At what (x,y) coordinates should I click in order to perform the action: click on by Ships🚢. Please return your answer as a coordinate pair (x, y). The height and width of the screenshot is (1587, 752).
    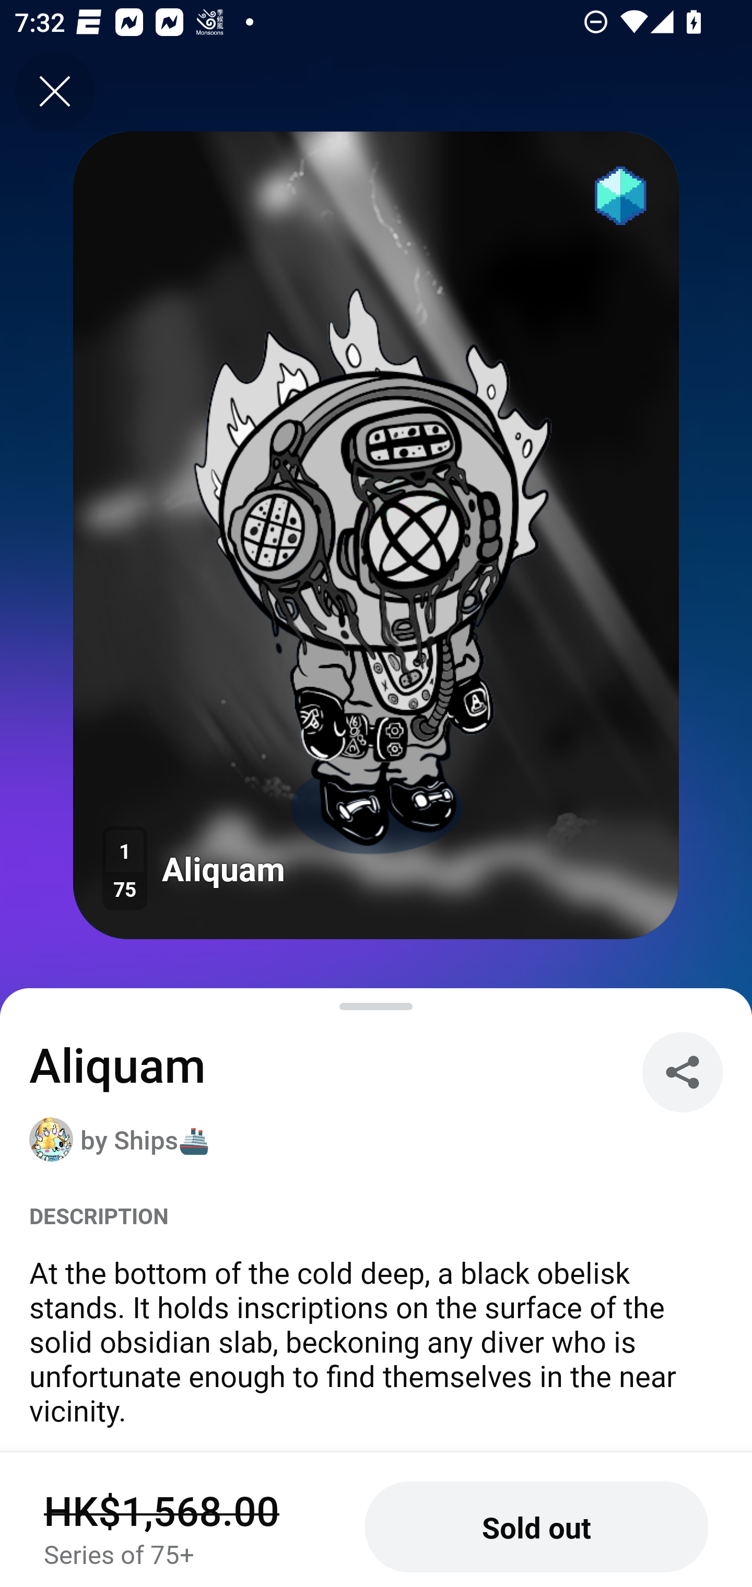
    Looking at the image, I should click on (141, 1139).